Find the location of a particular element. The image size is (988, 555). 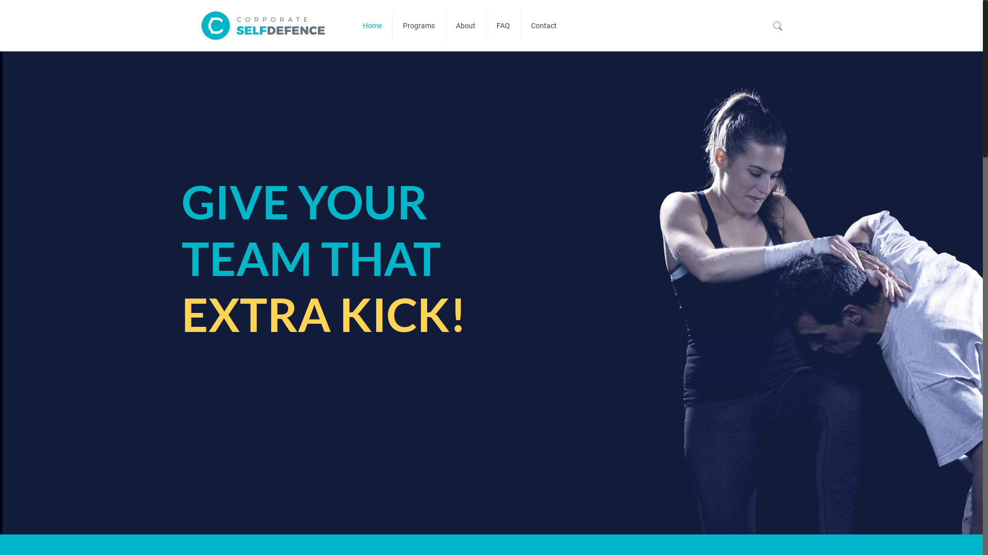

Home is located at coordinates (373, 26).